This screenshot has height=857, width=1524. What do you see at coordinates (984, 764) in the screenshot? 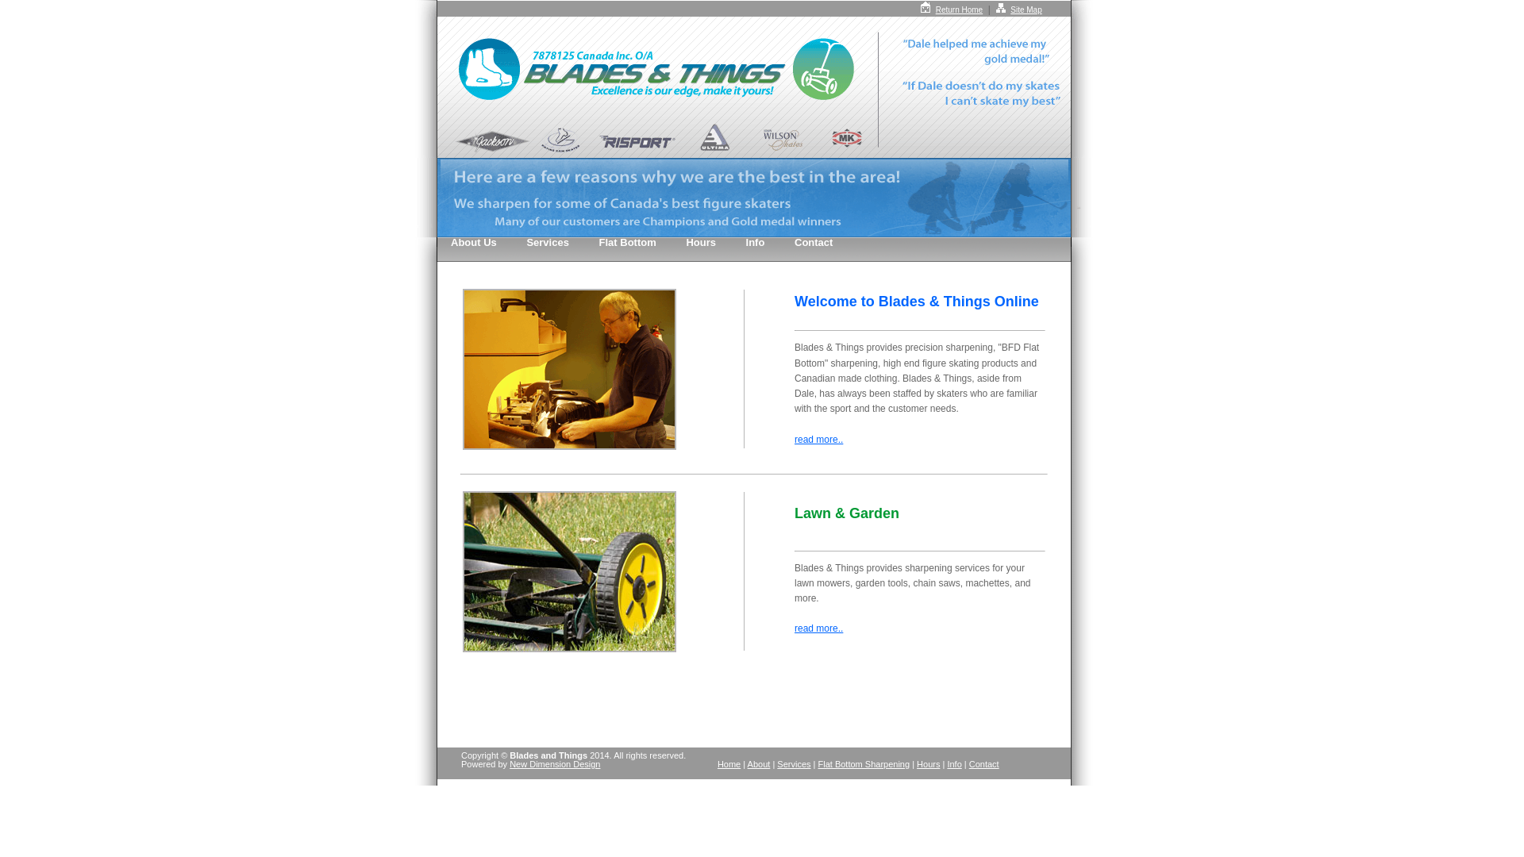
I see `Contact` at bounding box center [984, 764].